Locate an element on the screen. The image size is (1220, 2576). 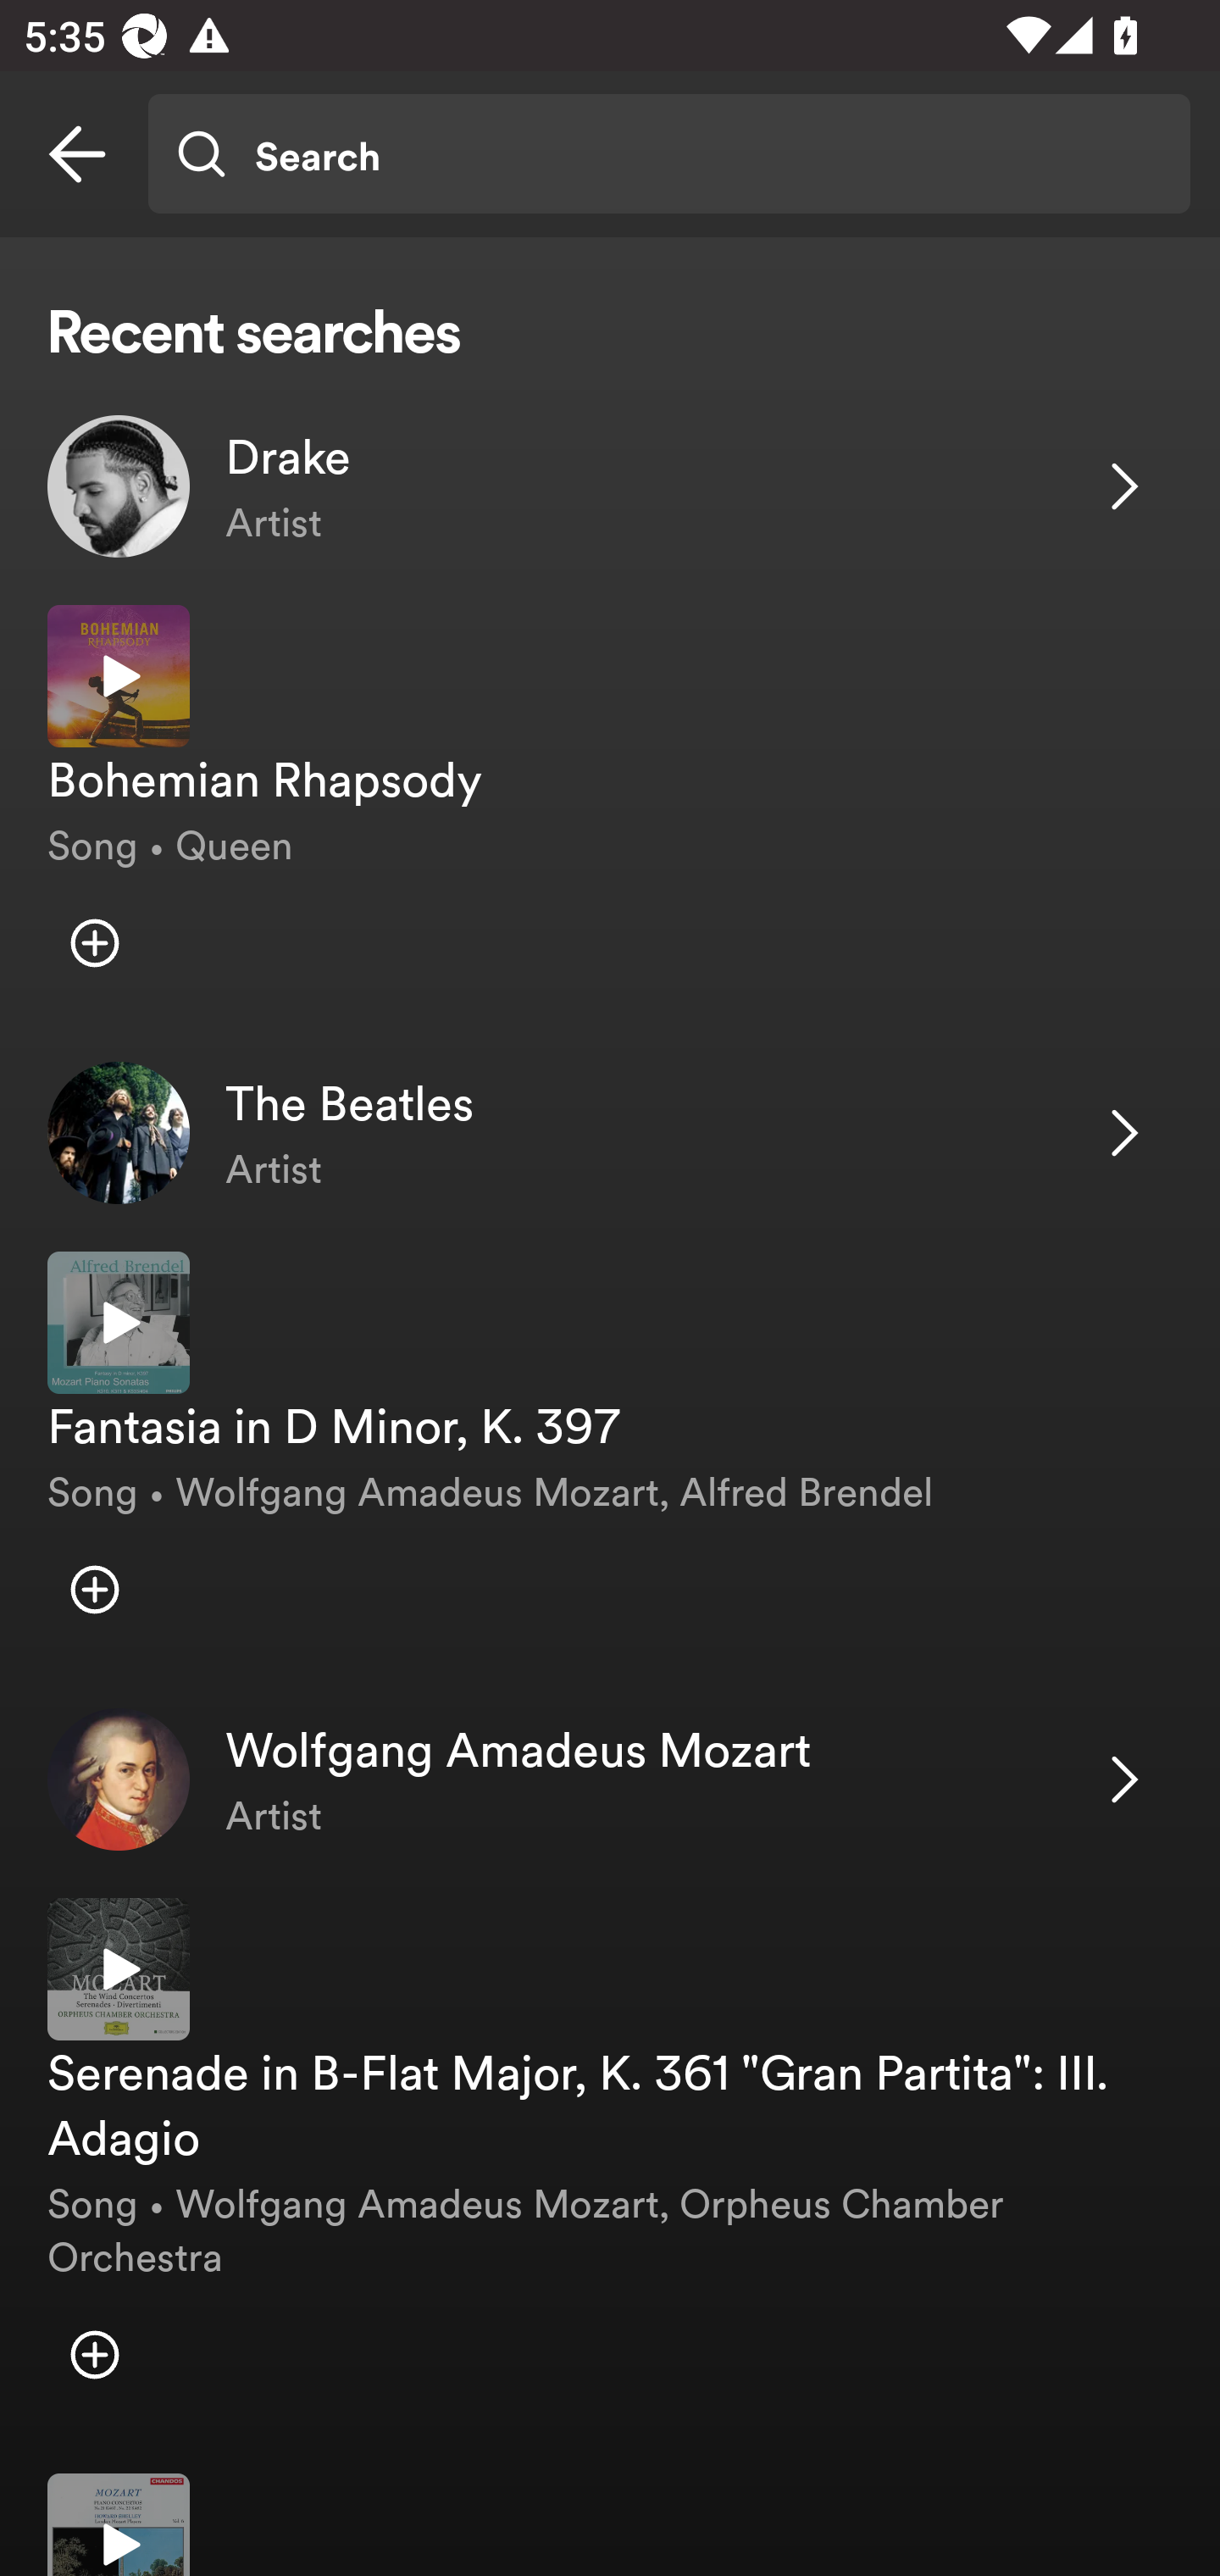
Play preview is located at coordinates (119, 676).